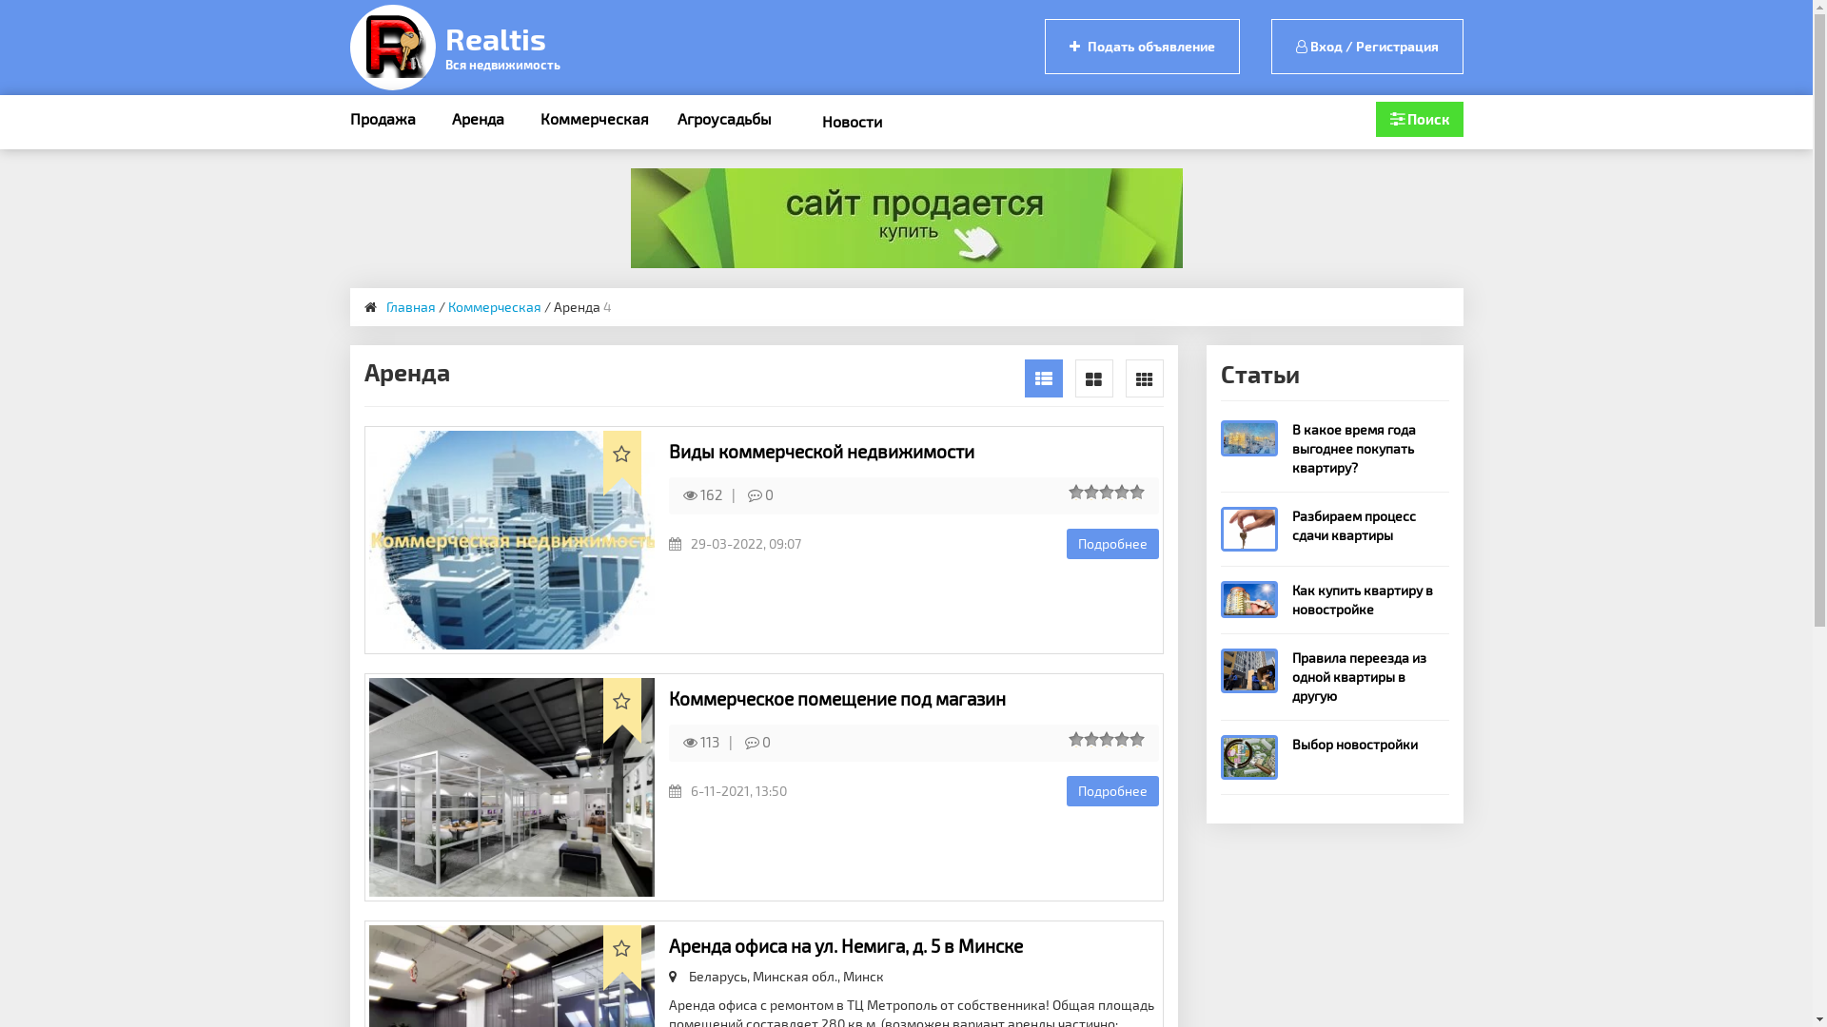 Image resolution: width=1827 pixels, height=1027 pixels. What do you see at coordinates (1125, 740) in the screenshot?
I see `4` at bounding box center [1125, 740].